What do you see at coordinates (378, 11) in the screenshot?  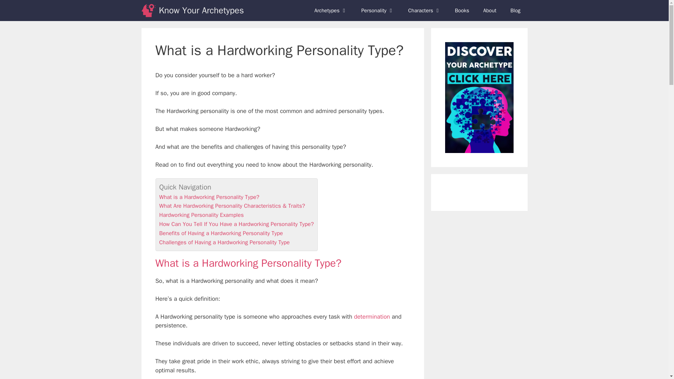 I see `Personality` at bounding box center [378, 11].